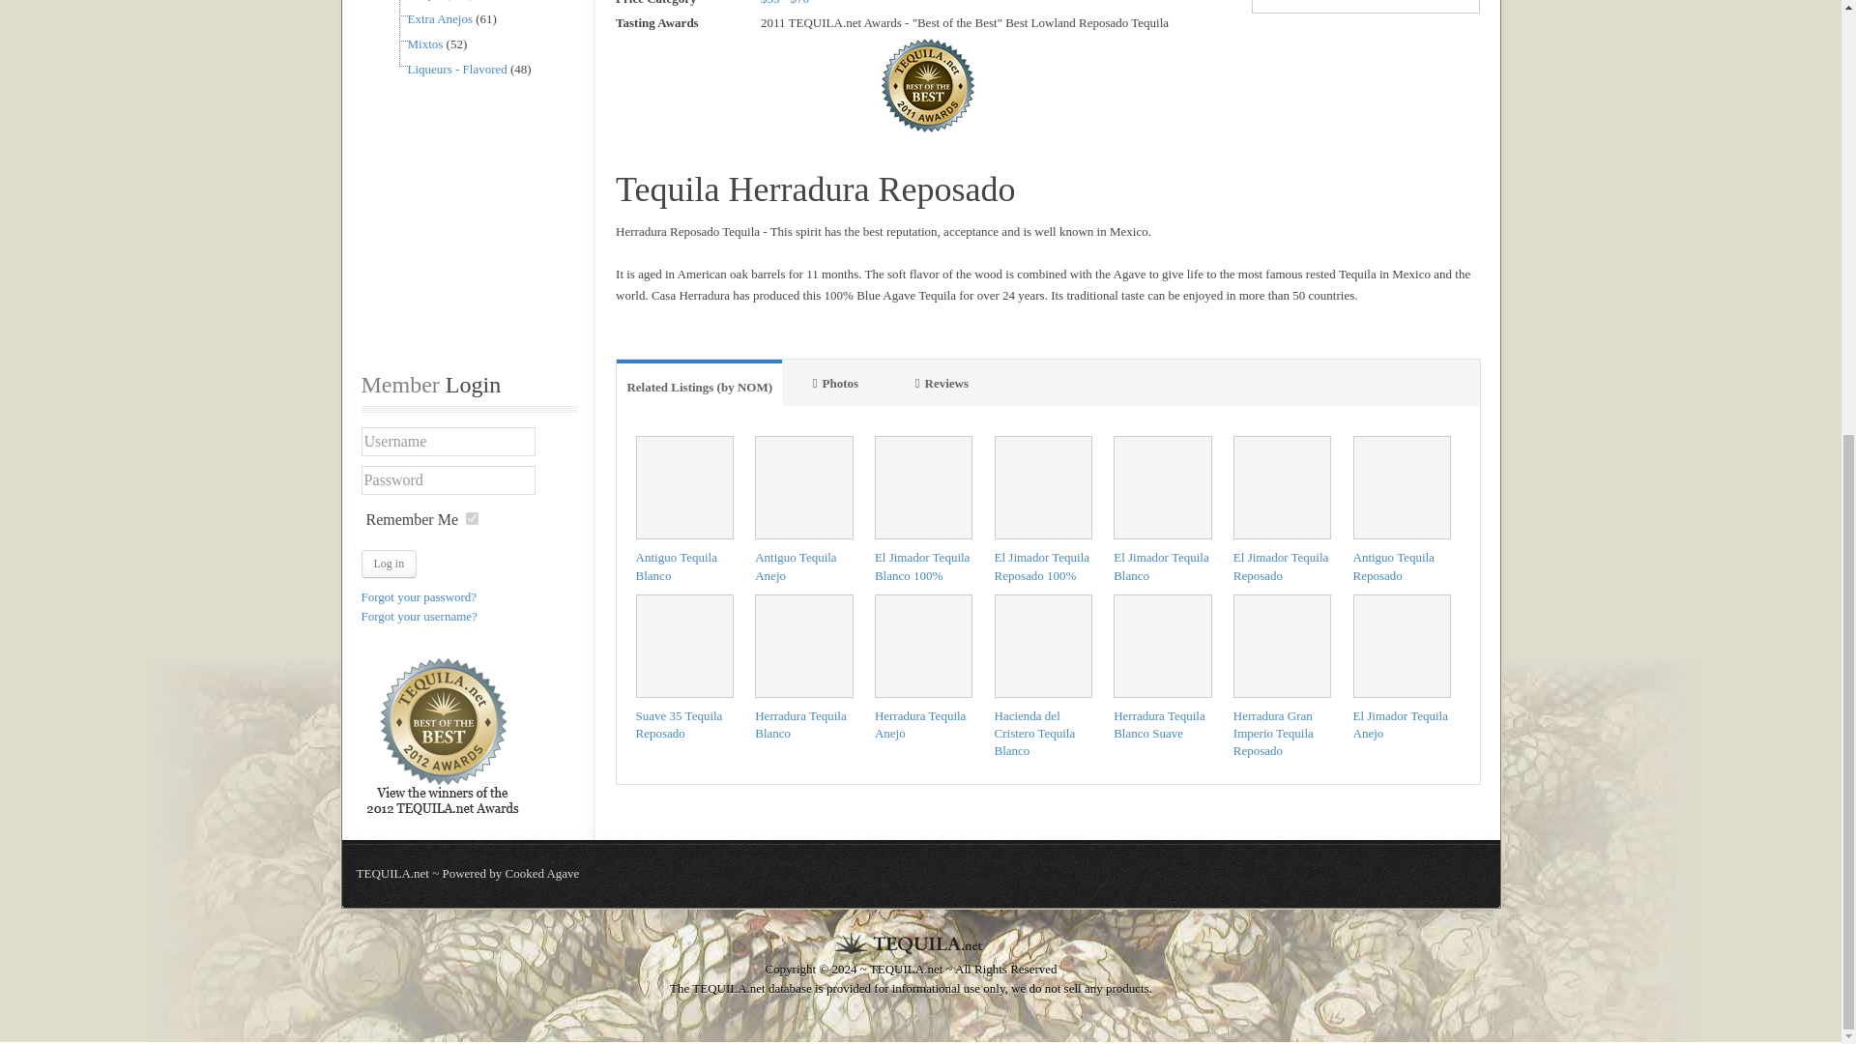 The width and height of the screenshot is (1856, 1044). I want to click on 2011 TEQUILA.net Awards - Best of the Best, so click(928, 85).